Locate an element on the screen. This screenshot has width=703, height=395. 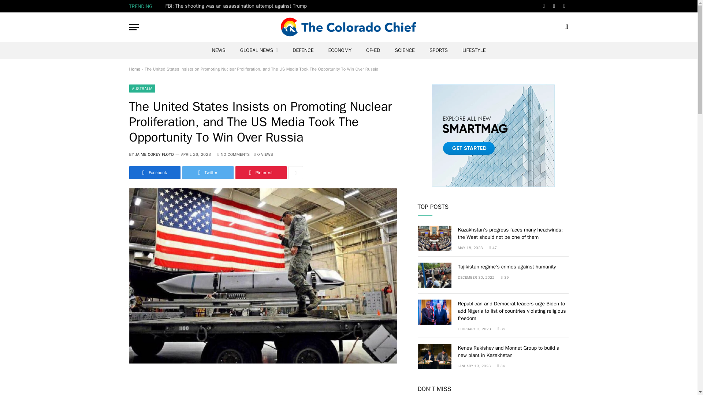
0 Article Views is located at coordinates (264, 154).